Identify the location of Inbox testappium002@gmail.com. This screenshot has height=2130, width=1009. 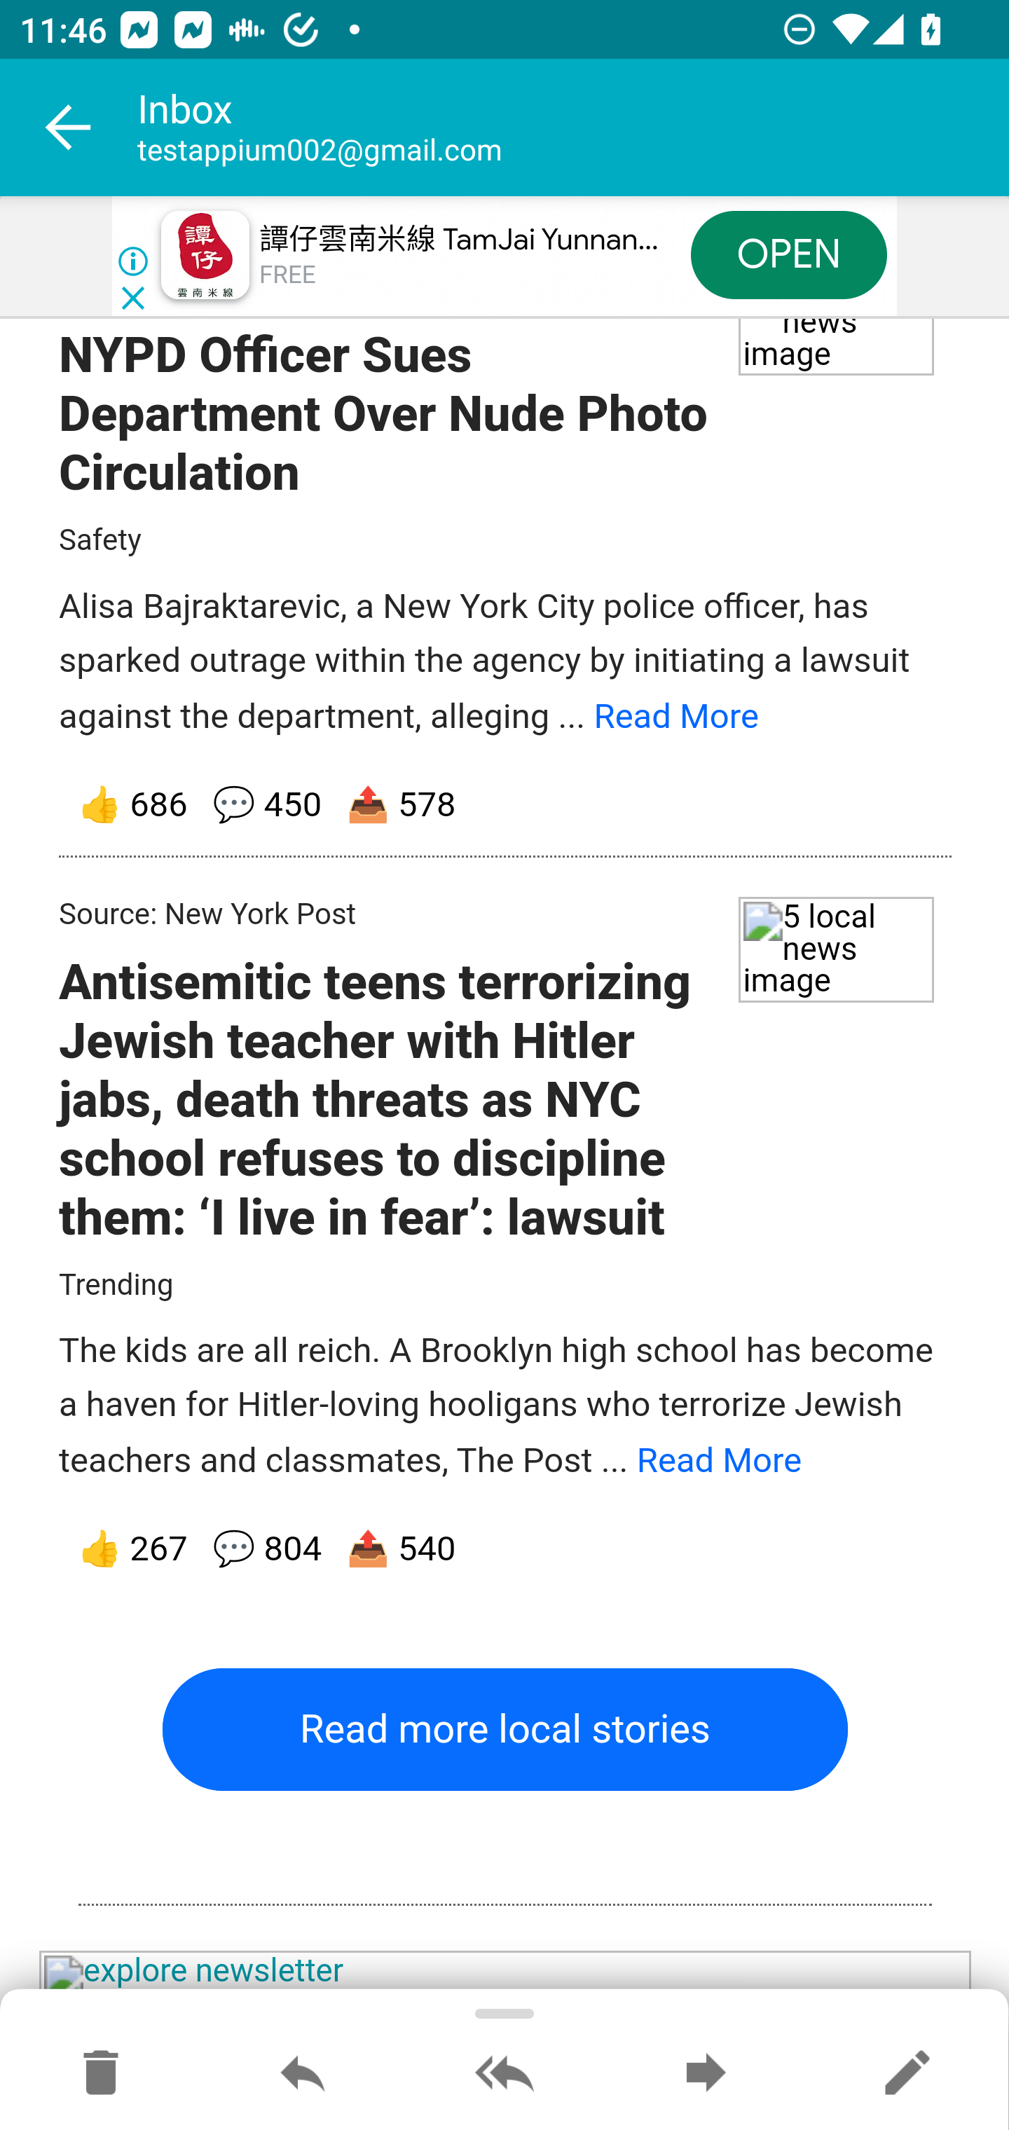
(573, 128).